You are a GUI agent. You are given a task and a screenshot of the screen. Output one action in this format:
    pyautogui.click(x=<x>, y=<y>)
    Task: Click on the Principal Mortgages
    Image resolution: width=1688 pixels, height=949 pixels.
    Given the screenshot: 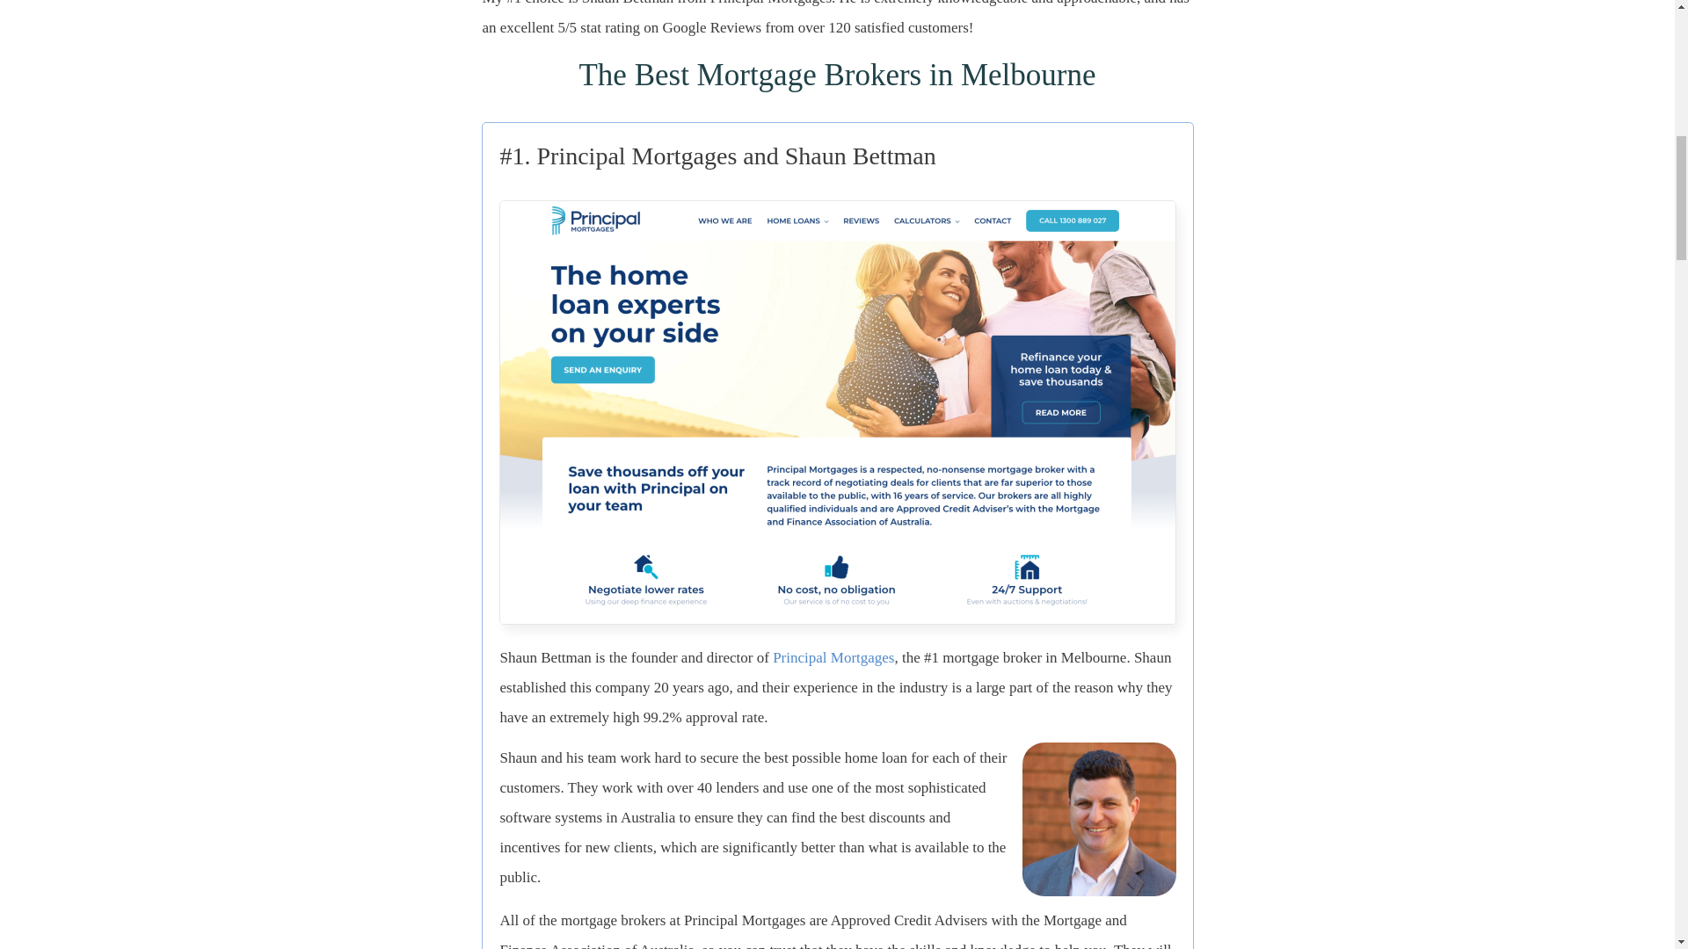 What is the action you would take?
    pyautogui.click(x=833, y=657)
    